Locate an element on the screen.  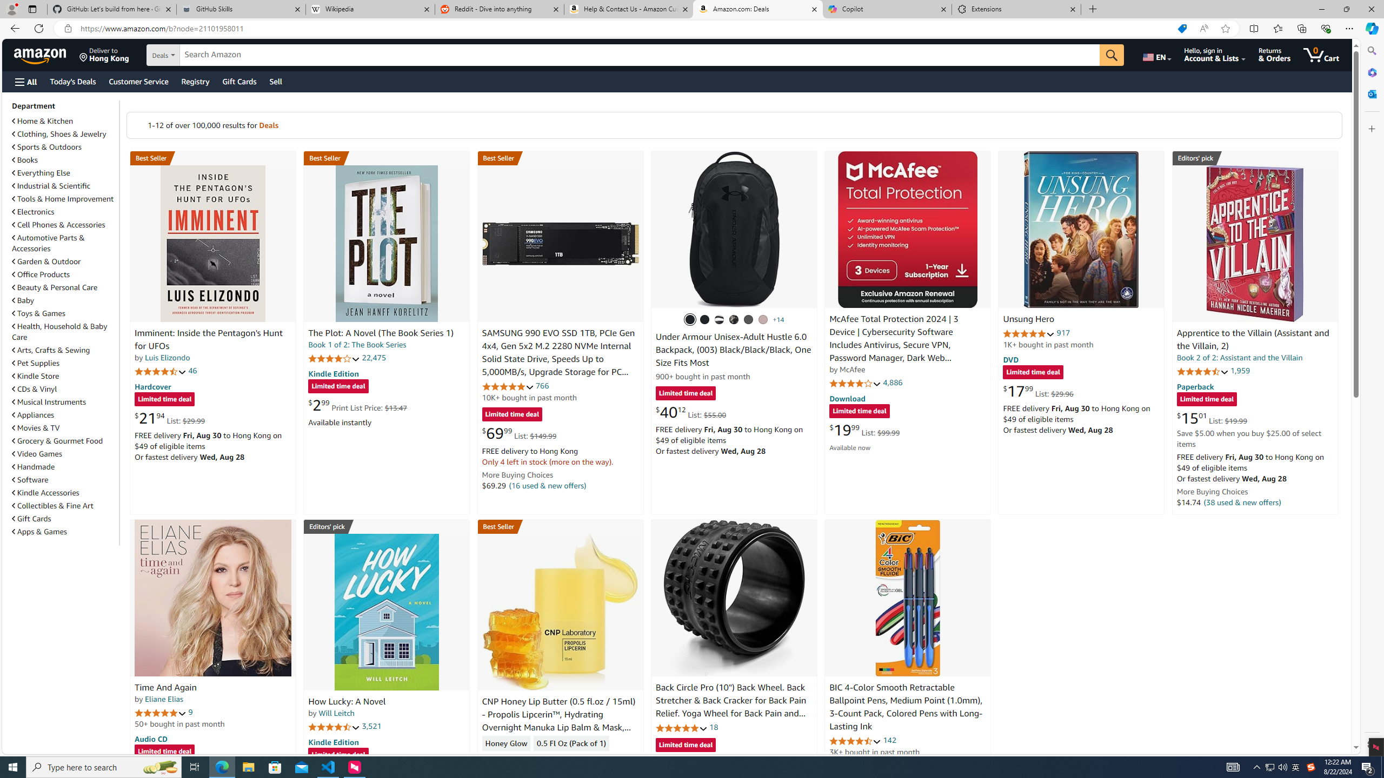
Baby is located at coordinates (64, 300).